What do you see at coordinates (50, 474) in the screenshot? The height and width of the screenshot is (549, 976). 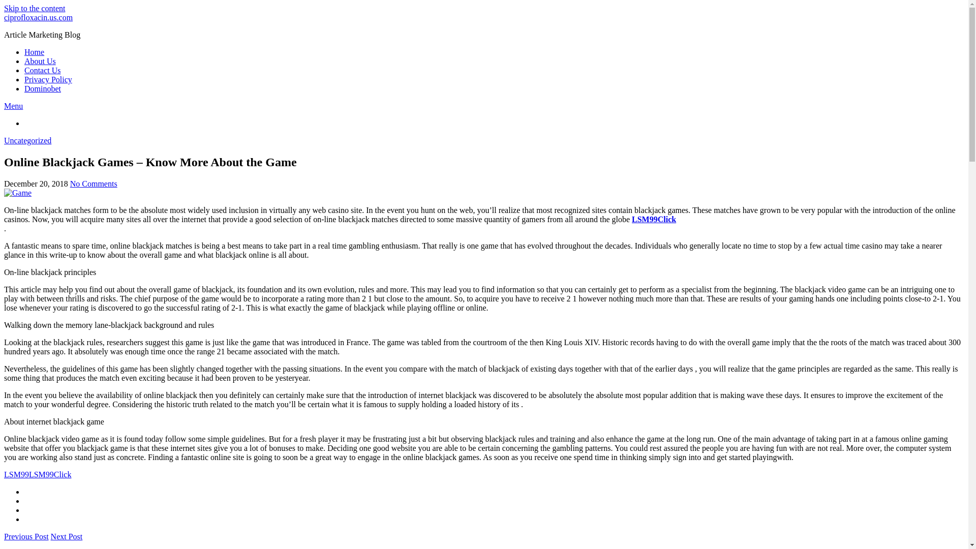 I see `LSM99Click` at bounding box center [50, 474].